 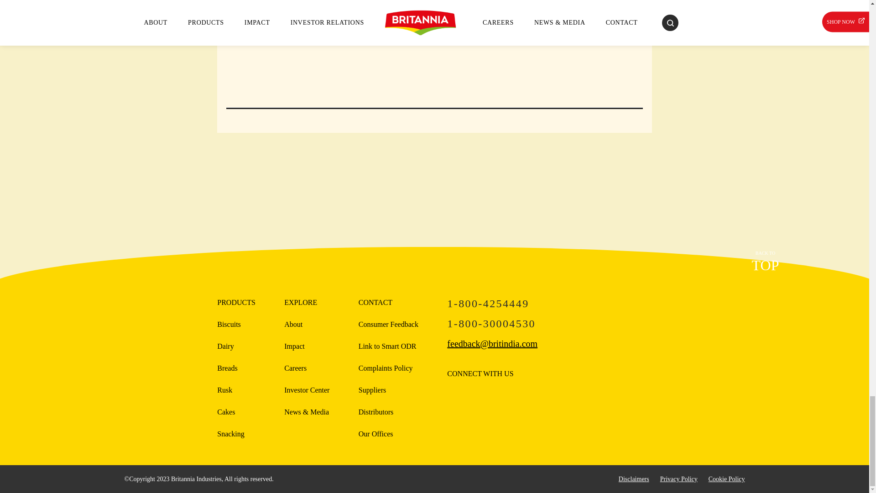 What do you see at coordinates (727, 479) in the screenshot?
I see `Cookie Policy` at bounding box center [727, 479].